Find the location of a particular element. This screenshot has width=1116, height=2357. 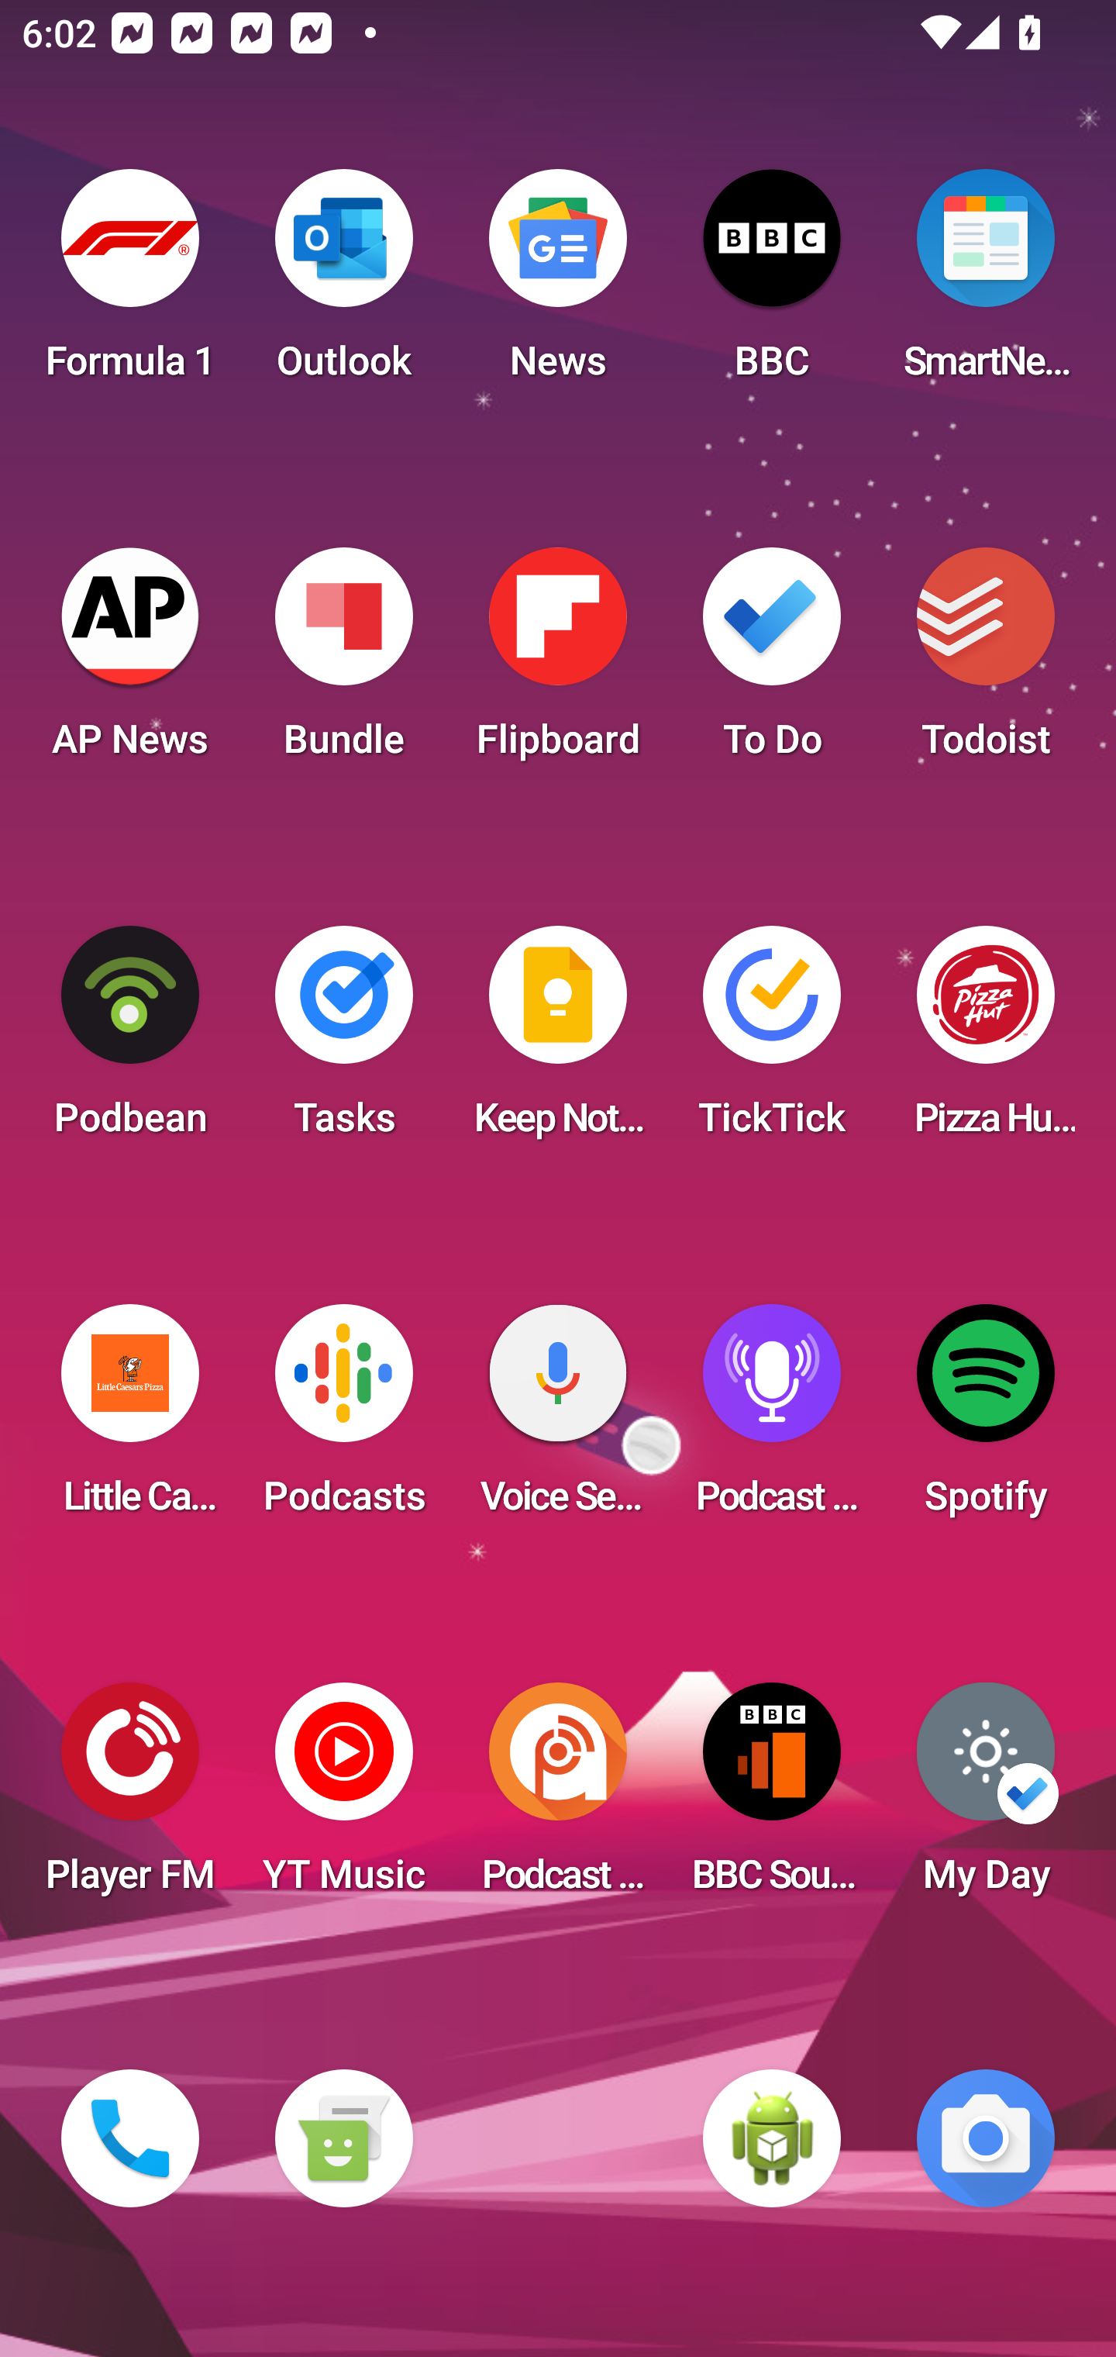

Outlook is located at coordinates (343, 284).